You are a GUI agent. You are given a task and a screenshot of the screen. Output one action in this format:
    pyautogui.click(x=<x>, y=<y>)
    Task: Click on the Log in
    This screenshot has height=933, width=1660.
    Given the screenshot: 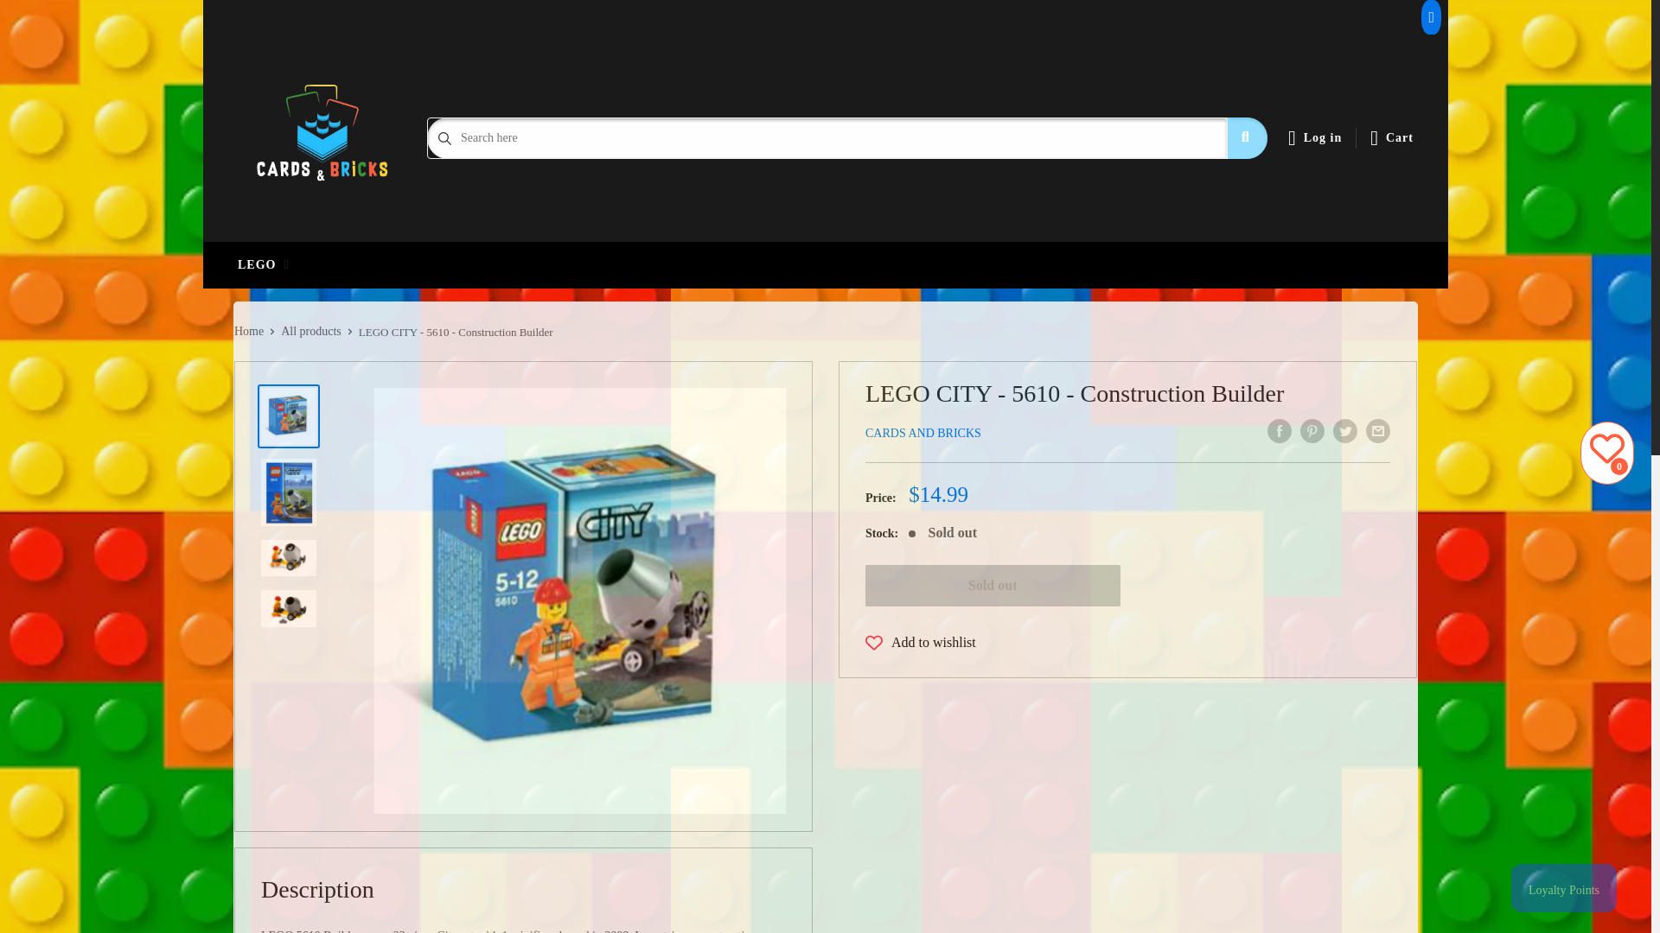 What is the action you would take?
    pyautogui.click(x=1314, y=137)
    